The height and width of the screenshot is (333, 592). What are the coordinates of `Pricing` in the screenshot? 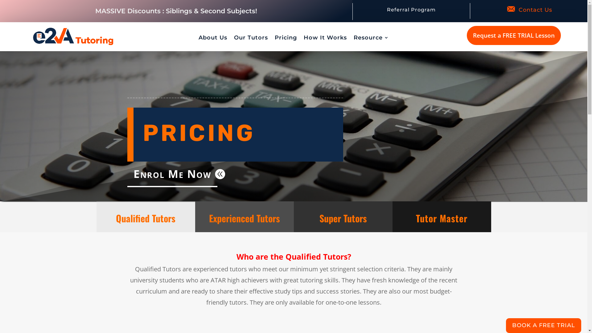 It's located at (286, 39).